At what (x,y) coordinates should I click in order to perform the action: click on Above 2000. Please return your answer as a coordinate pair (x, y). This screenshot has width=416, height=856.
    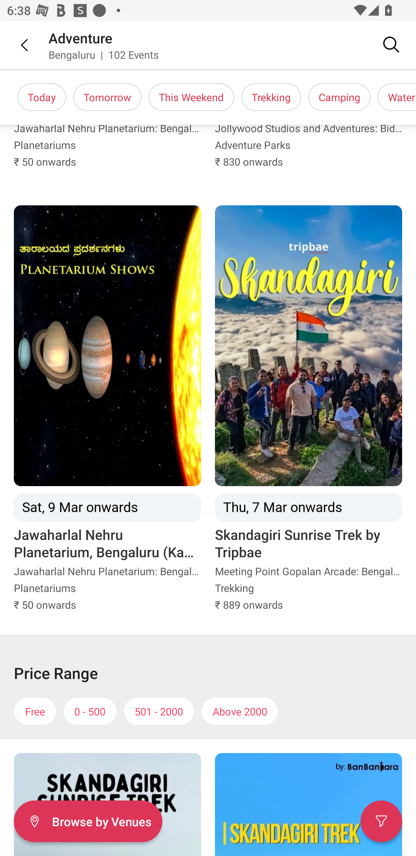
    Looking at the image, I should click on (240, 711).